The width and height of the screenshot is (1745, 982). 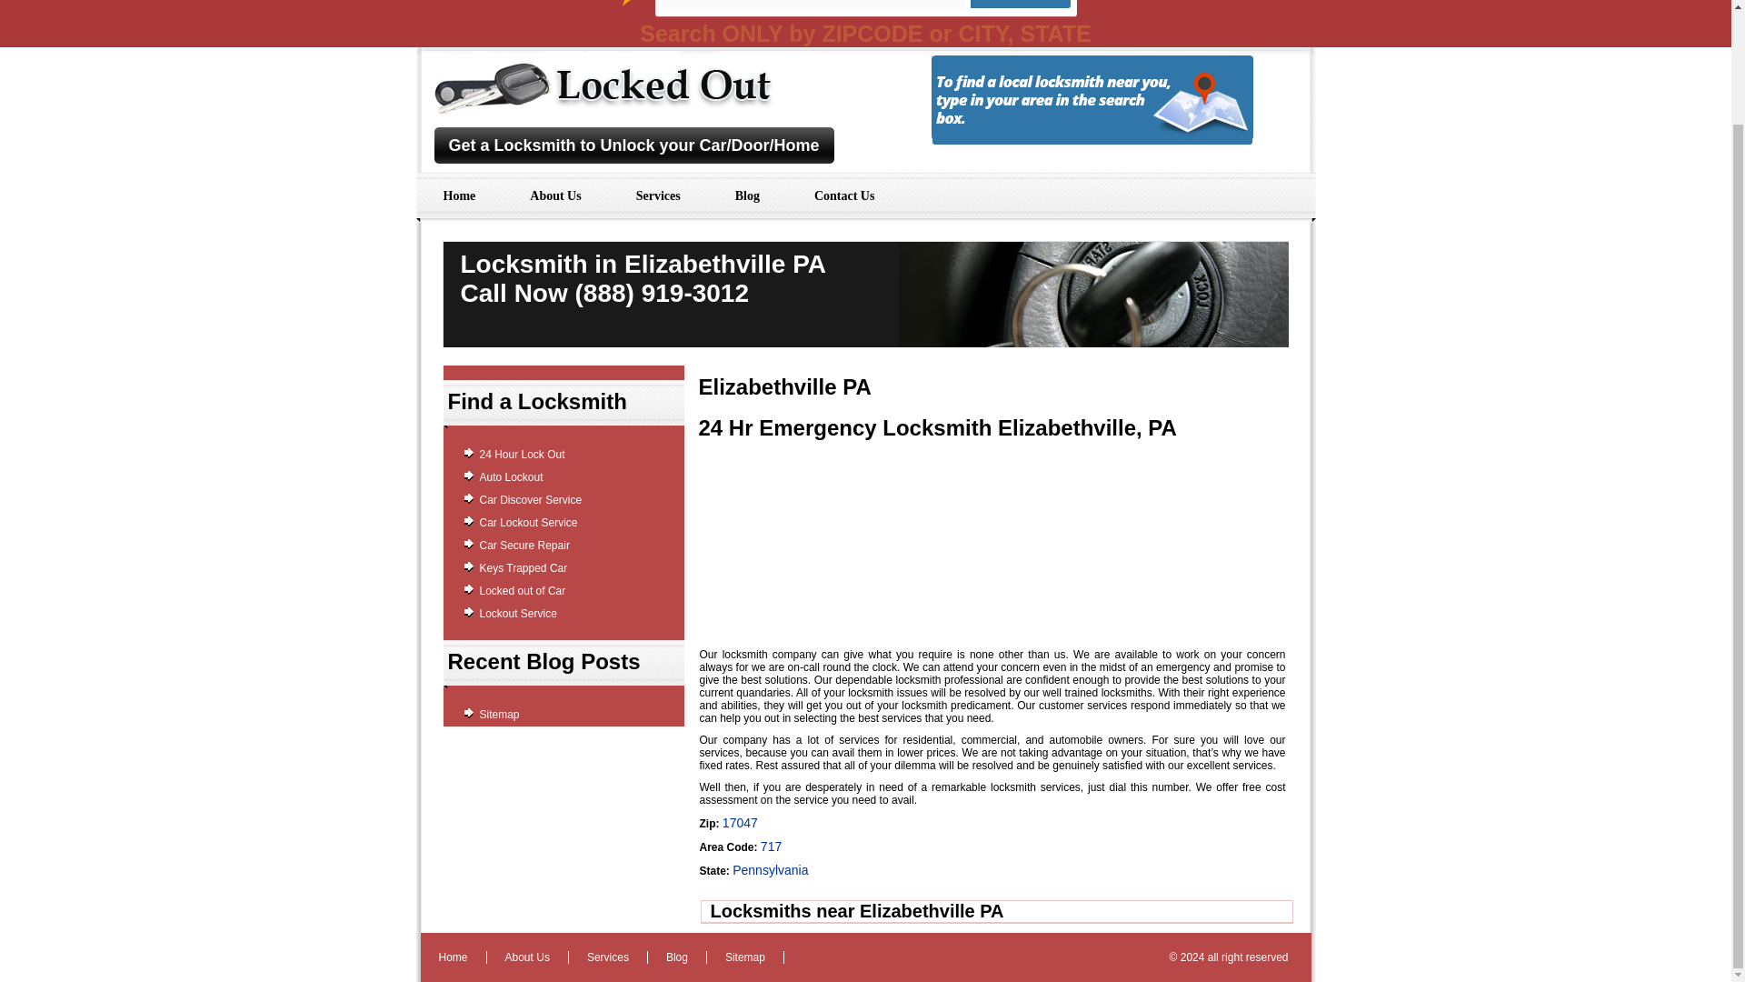 What do you see at coordinates (676, 957) in the screenshot?
I see `Blog` at bounding box center [676, 957].